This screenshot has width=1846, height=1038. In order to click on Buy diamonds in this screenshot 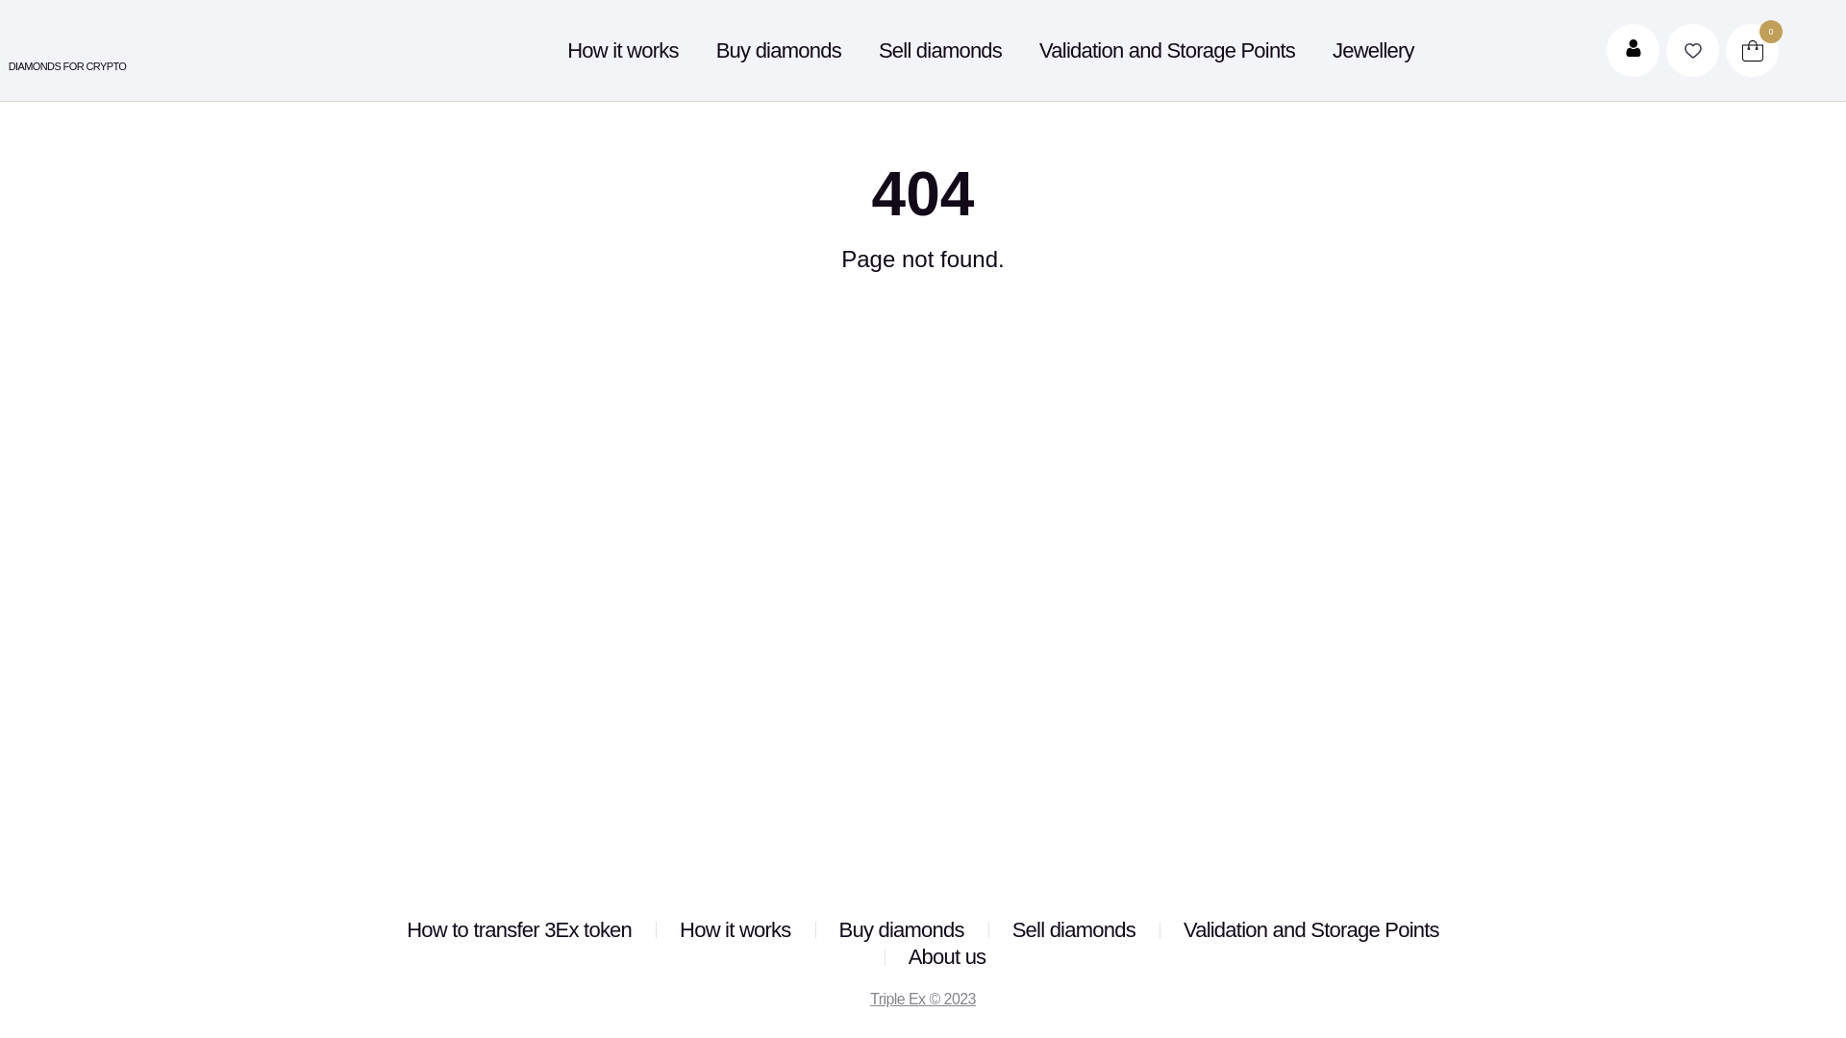, I will do `click(779, 50)`.